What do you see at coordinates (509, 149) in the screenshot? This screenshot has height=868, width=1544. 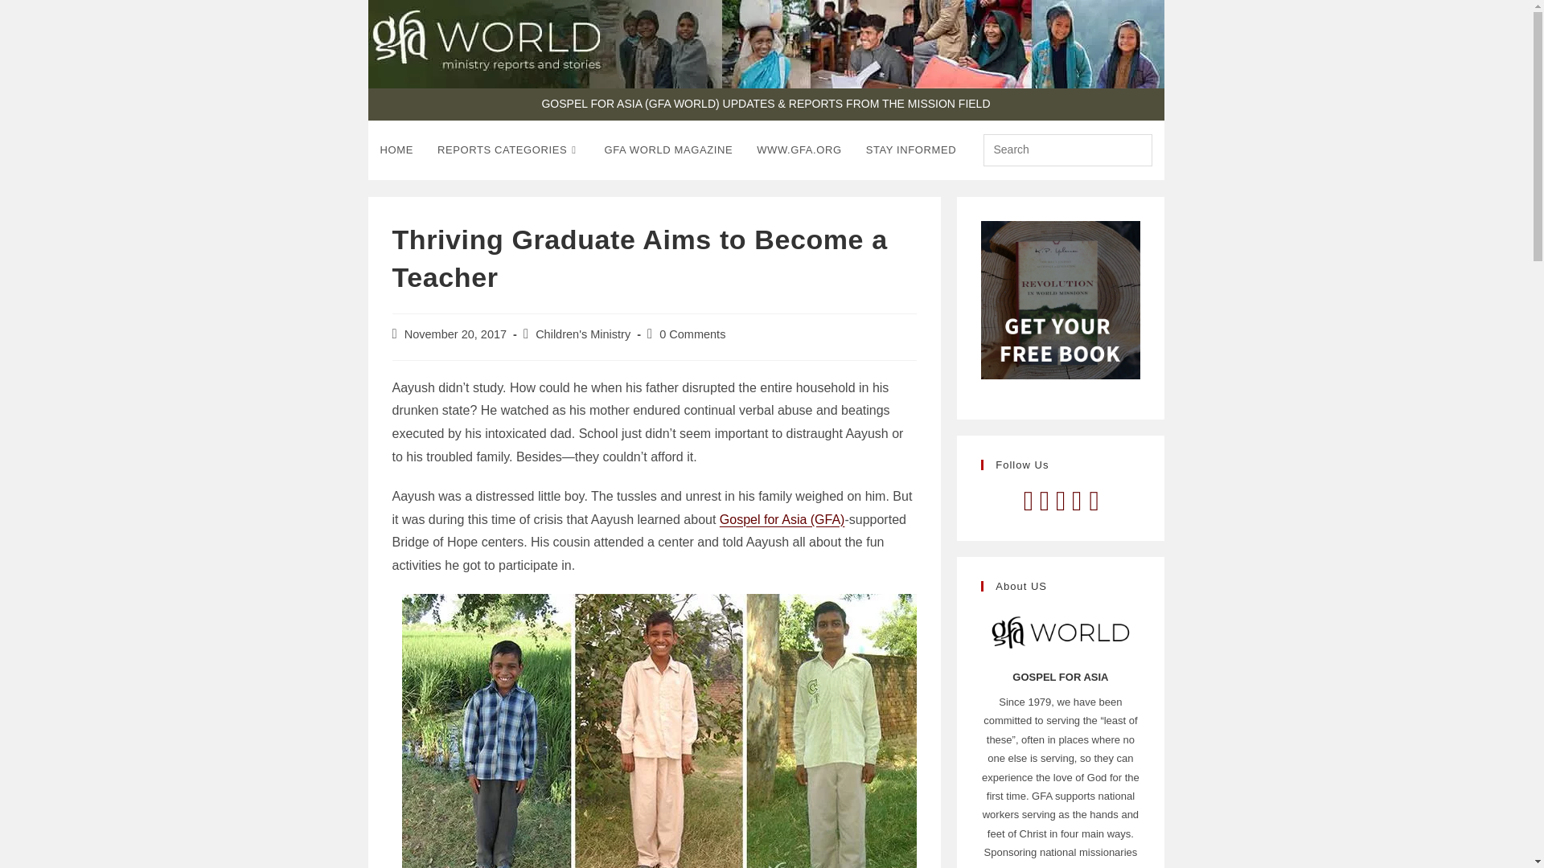 I see `REPORTS CATEGORIES` at bounding box center [509, 149].